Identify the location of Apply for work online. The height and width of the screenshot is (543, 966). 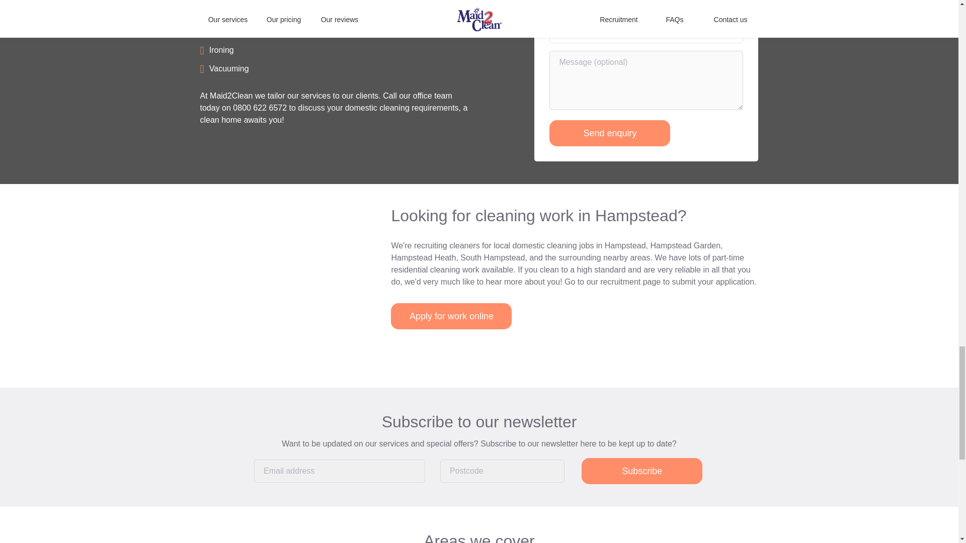
(451, 316).